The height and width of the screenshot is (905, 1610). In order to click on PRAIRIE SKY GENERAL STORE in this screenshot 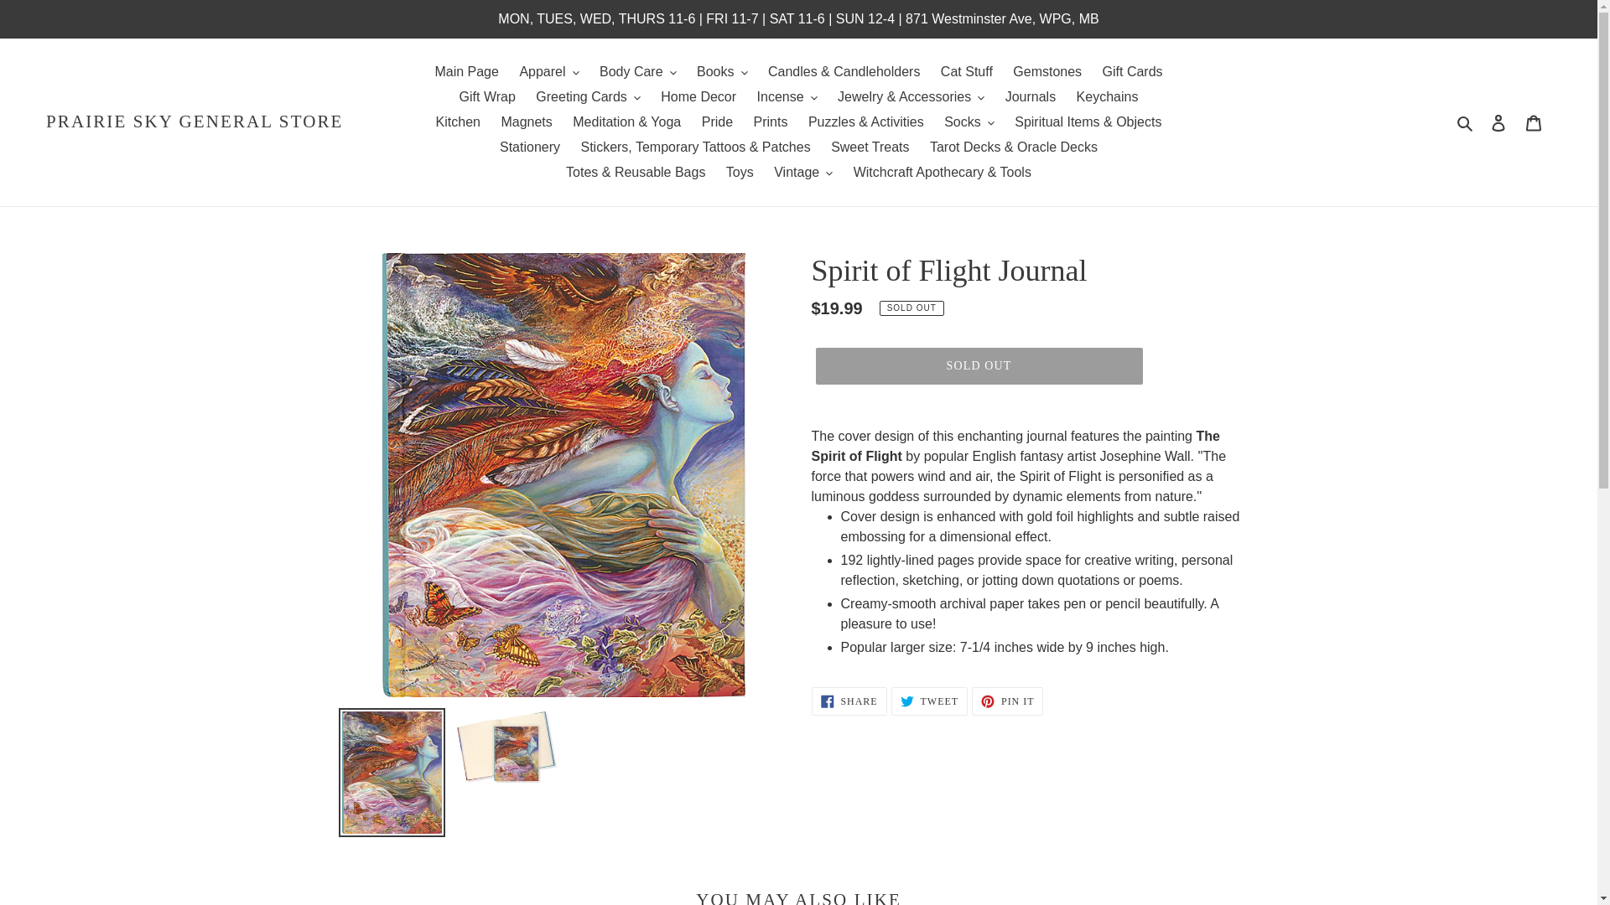, I will do `click(195, 121)`.